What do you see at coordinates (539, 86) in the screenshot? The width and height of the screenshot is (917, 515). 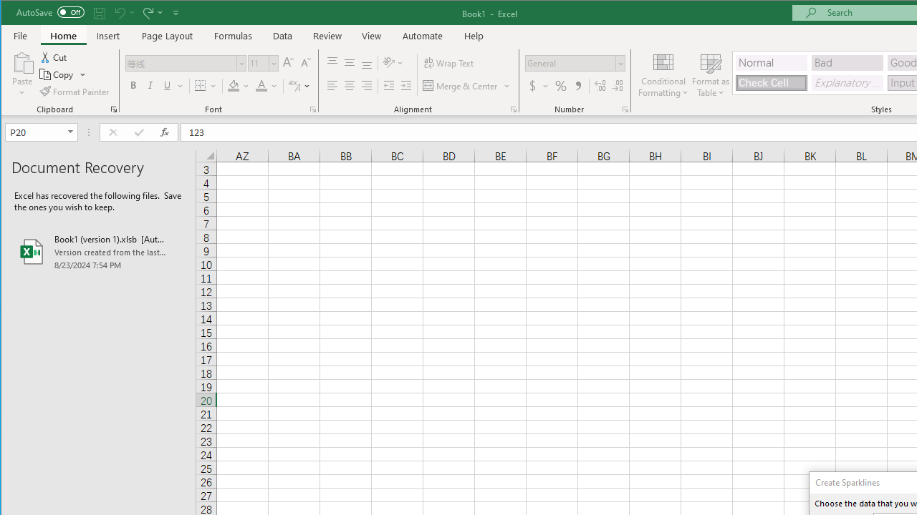 I see `Accounting Number Format` at bounding box center [539, 86].